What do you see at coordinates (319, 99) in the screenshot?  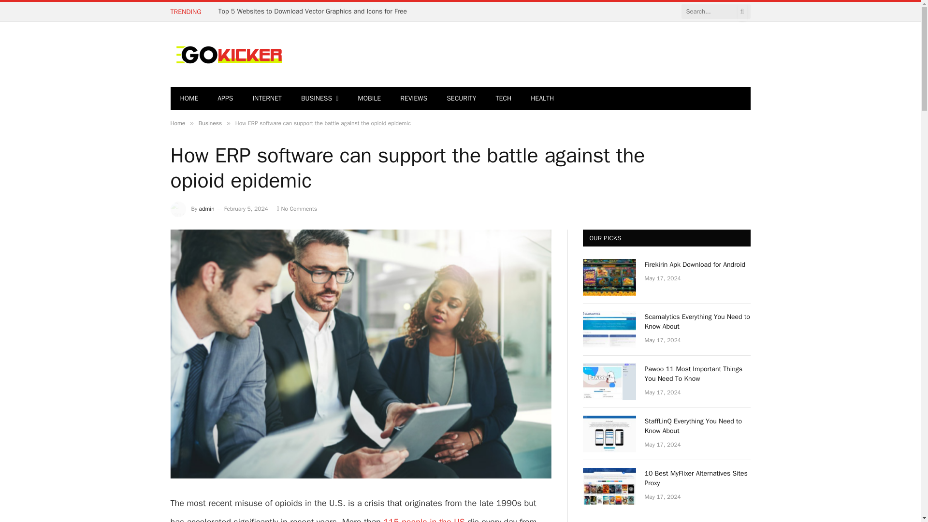 I see `BUSINESS` at bounding box center [319, 99].